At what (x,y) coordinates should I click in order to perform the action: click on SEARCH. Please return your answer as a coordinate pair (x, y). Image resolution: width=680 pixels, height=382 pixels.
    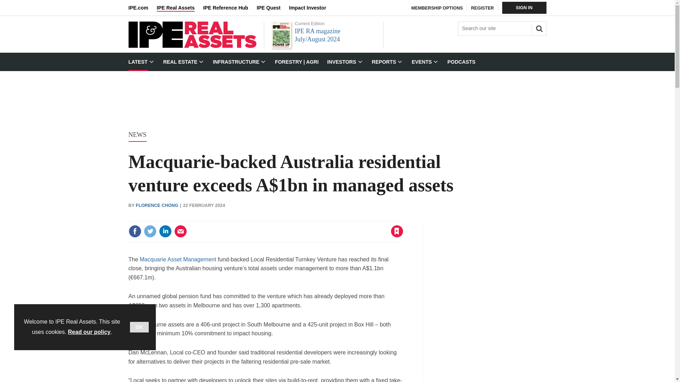
    Looking at the image, I should click on (538, 28).